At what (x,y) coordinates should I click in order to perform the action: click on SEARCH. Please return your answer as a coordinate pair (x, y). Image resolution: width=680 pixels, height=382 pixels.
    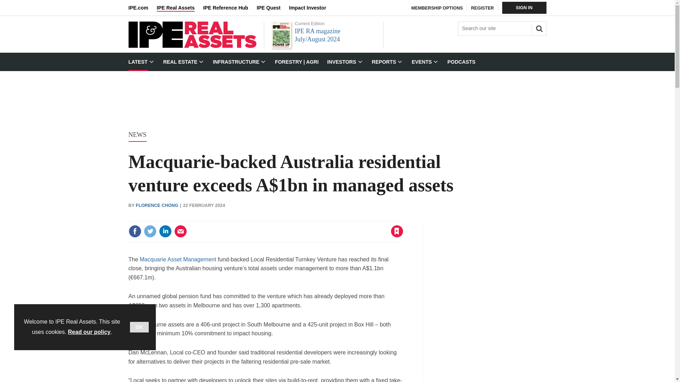
    Looking at the image, I should click on (538, 28).